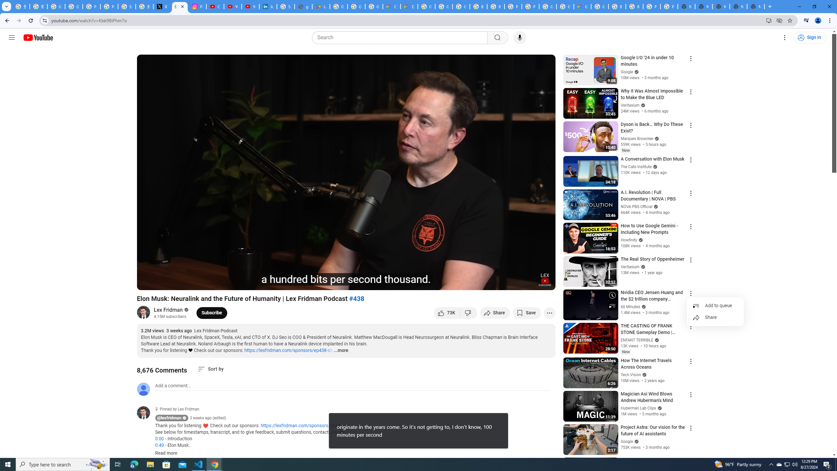 The width and height of the screenshot is (837, 471). What do you see at coordinates (305, 426) in the screenshot?
I see `https://lexfridman.com/sponsors/ep438-sa` at bounding box center [305, 426].